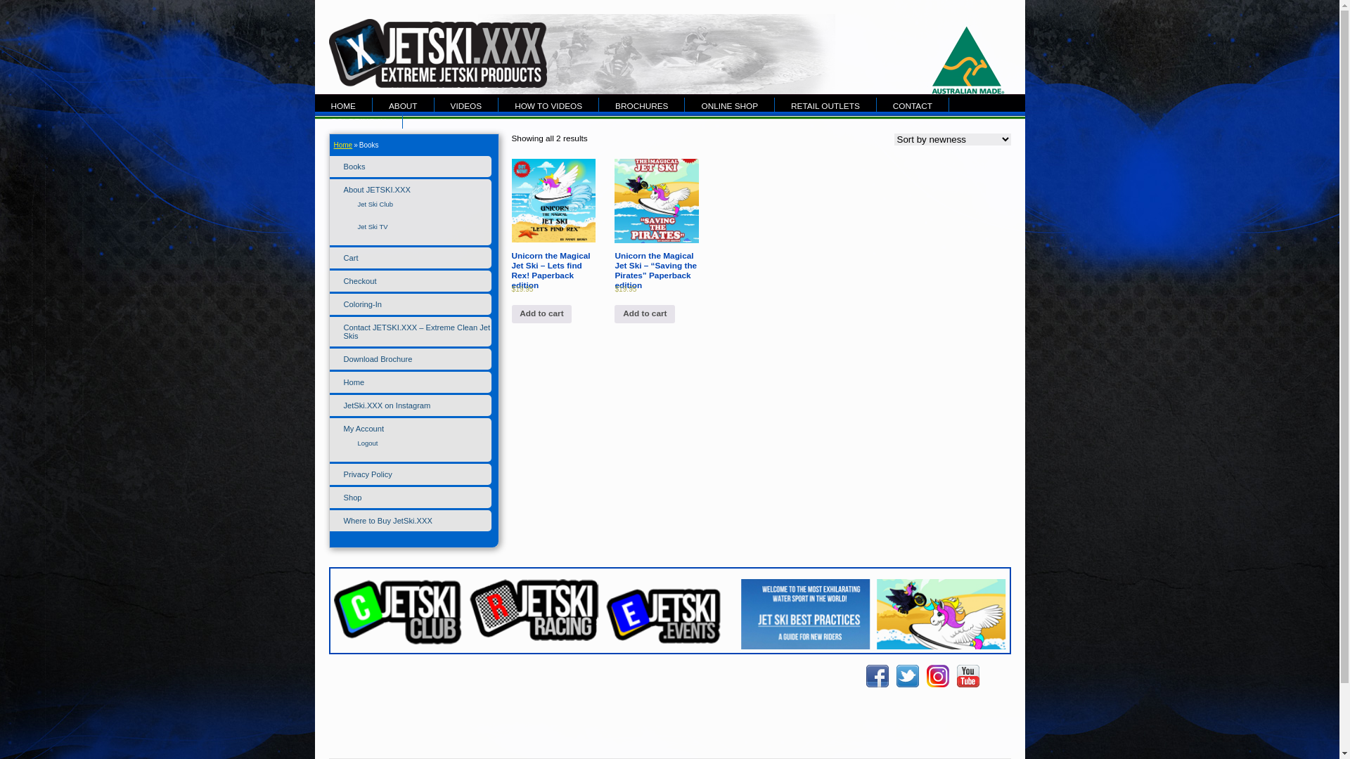  I want to click on Download Brochure, so click(378, 359).